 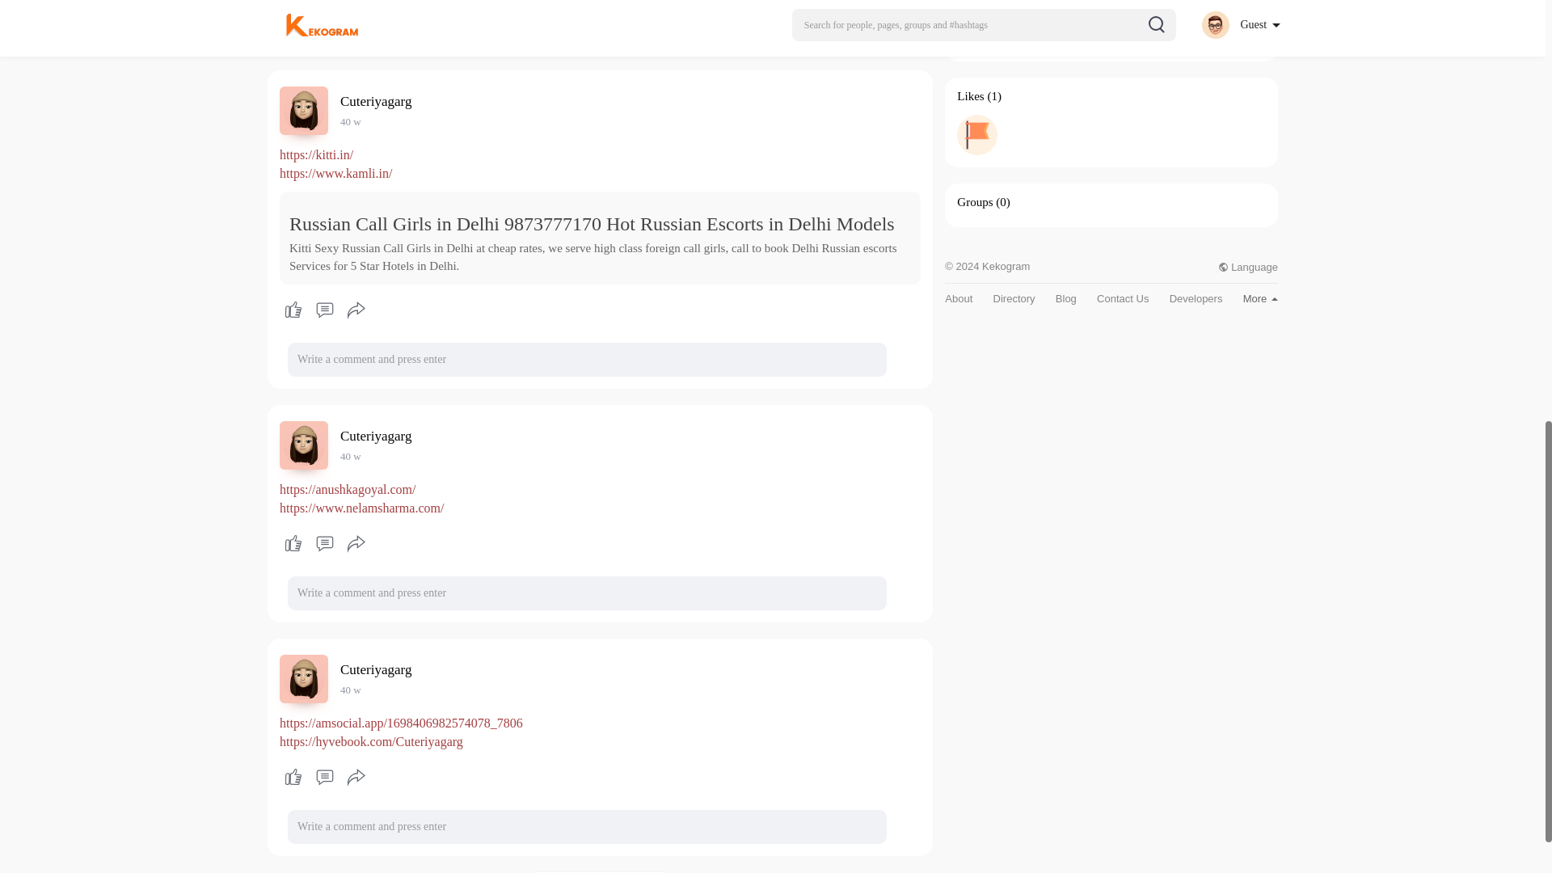 What do you see at coordinates (356, 310) in the screenshot?
I see `Share` at bounding box center [356, 310].